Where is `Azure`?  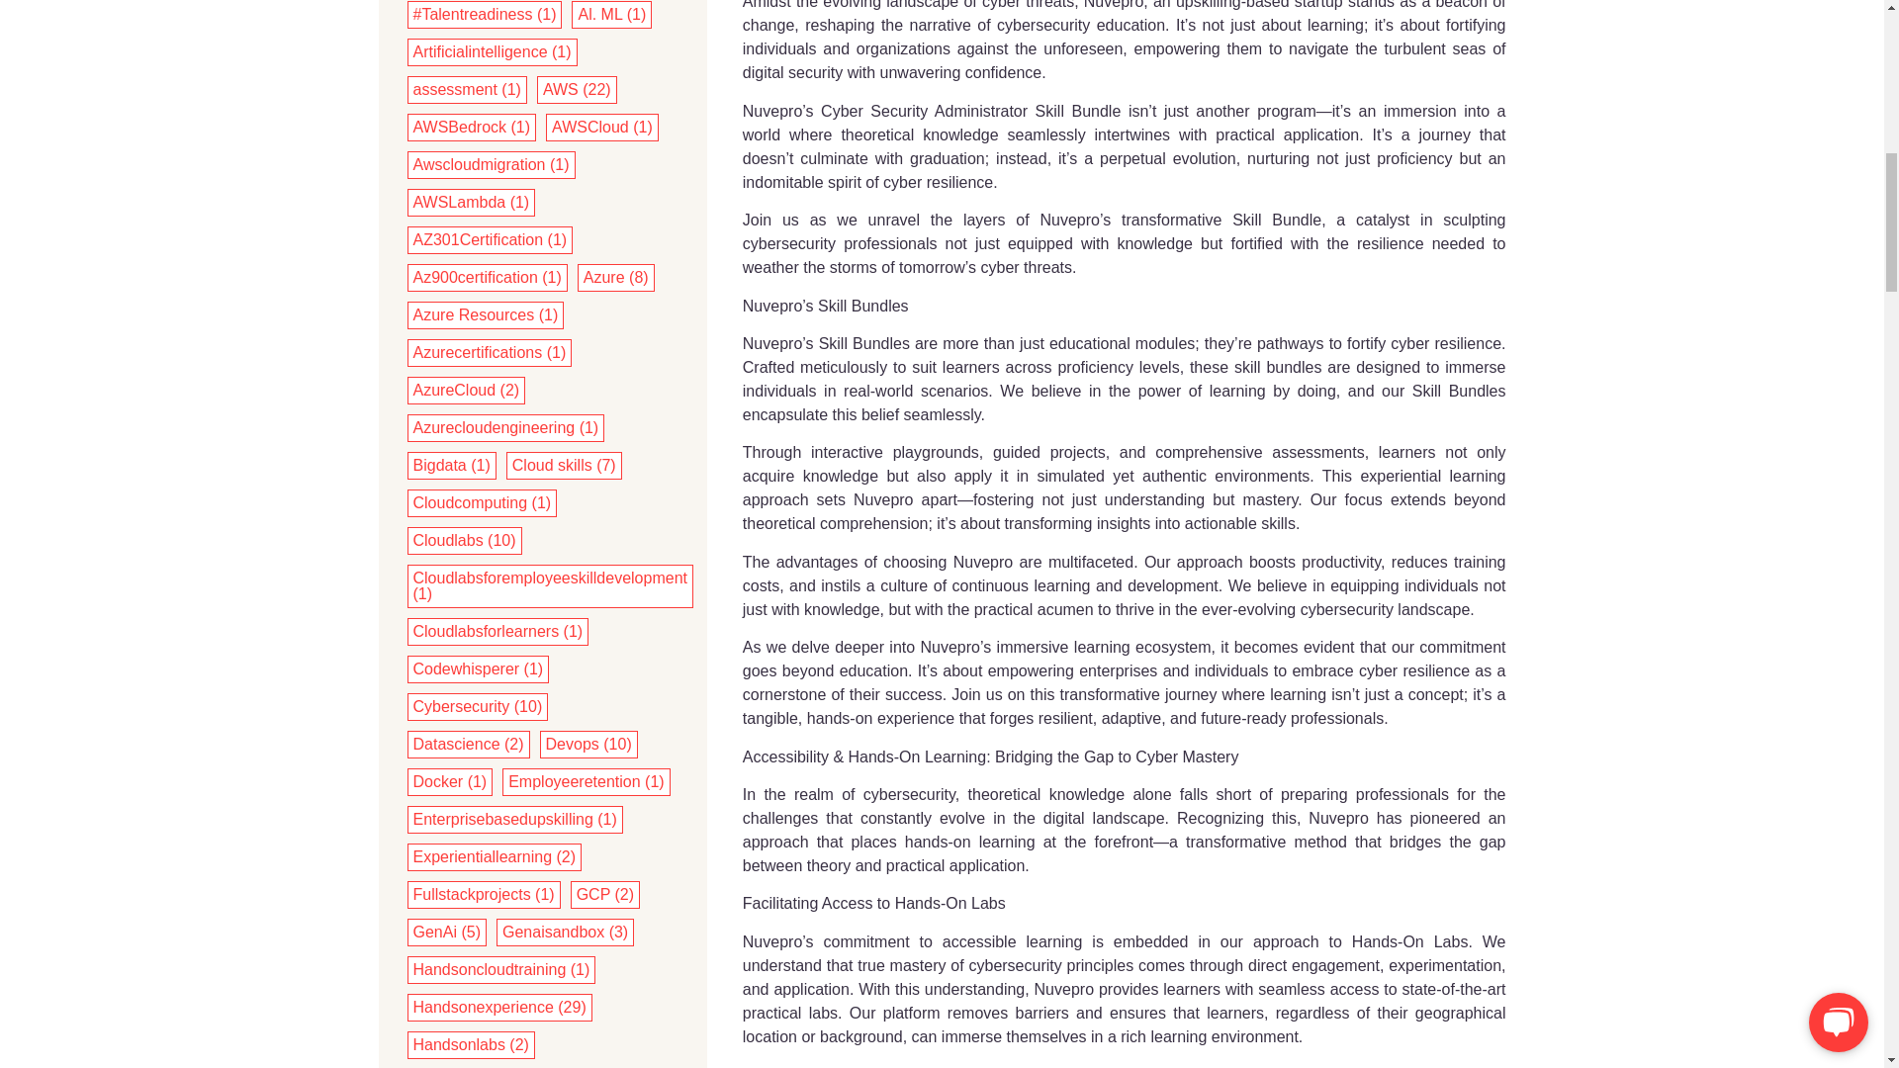
Azure is located at coordinates (615, 278).